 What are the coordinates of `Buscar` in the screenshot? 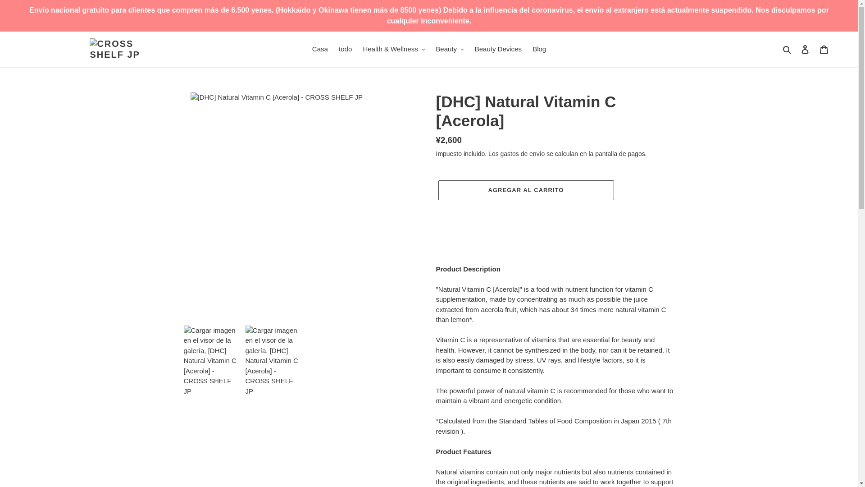 It's located at (788, 50).